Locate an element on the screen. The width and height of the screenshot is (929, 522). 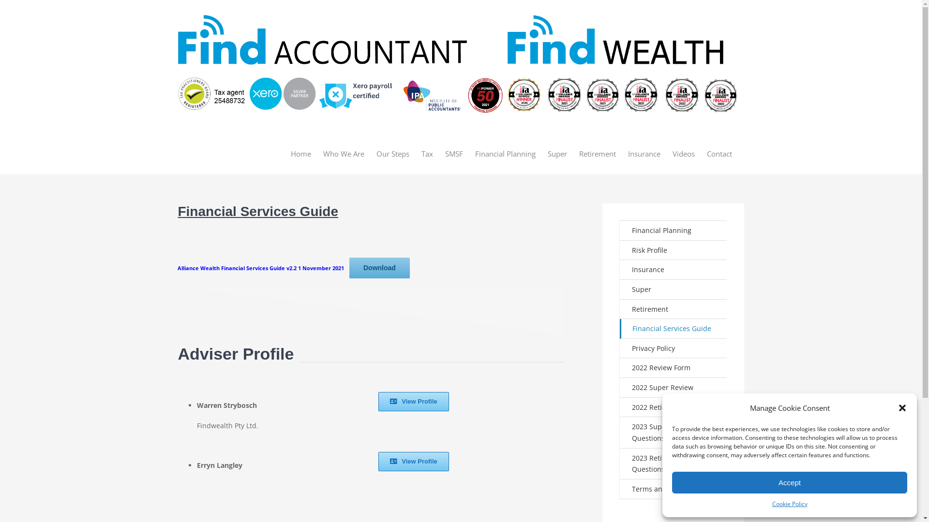
Super is located at coordinates (557, 154).